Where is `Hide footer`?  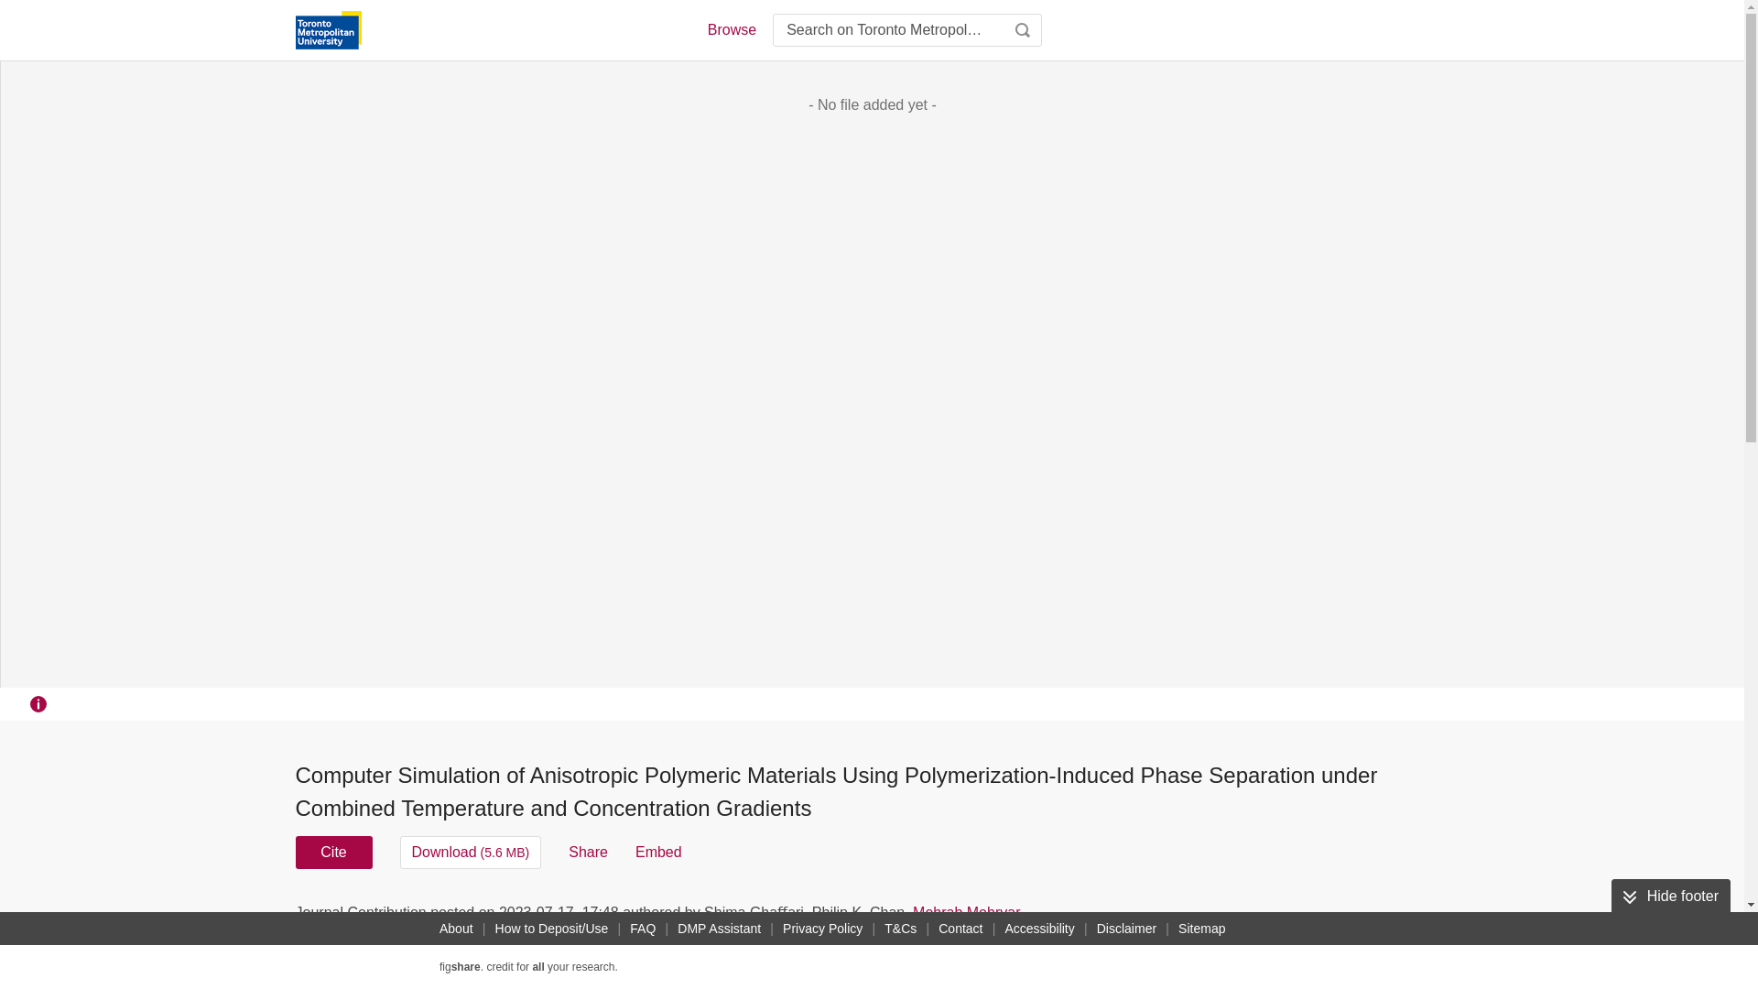 Hide footer is located at coordinates (1670, 896).